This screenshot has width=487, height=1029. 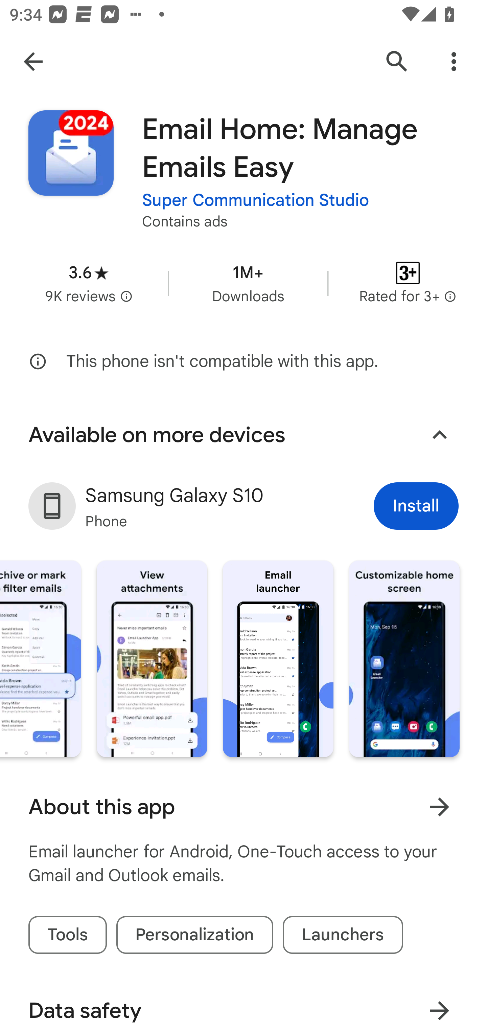 What do you see at coordinates (256, 200) in the screenshot?
I see `Super Communication Studio` at bounding box center [256, 200].